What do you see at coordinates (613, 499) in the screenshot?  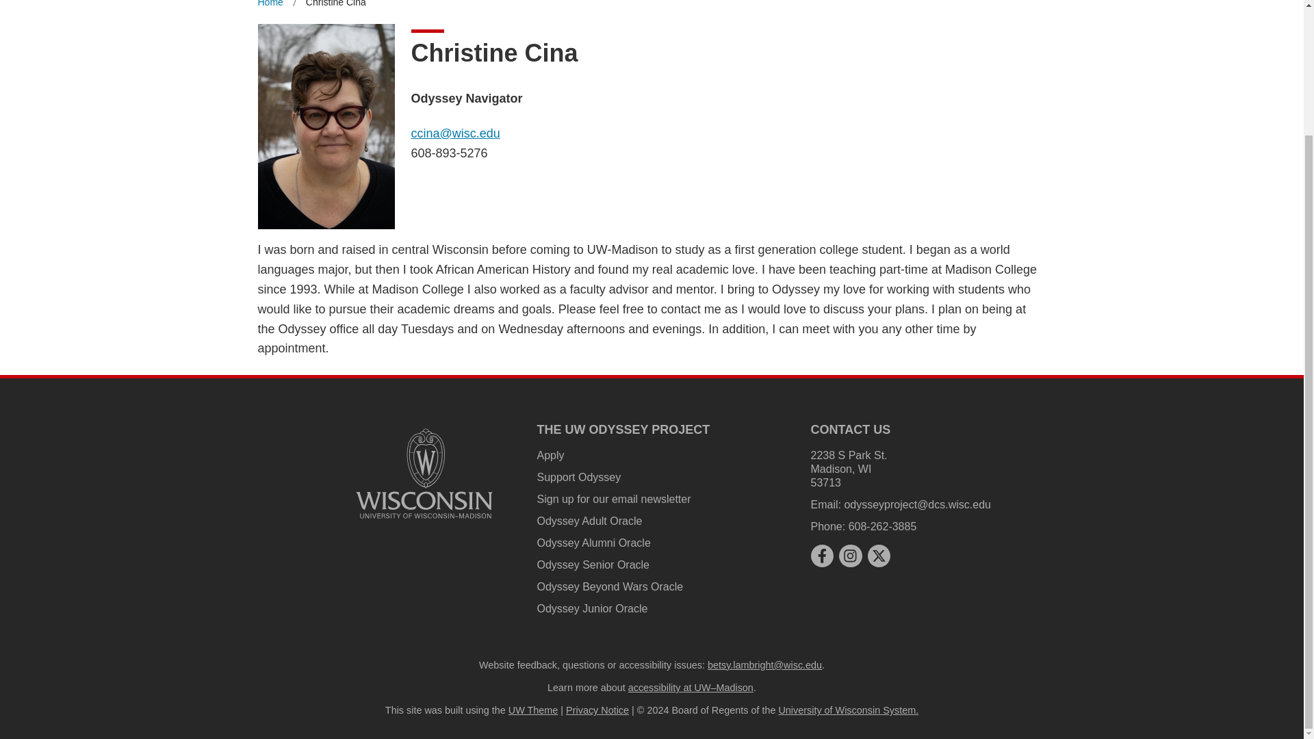 I see `Sign up for our email newsletter` at bounding box center [613, 499].